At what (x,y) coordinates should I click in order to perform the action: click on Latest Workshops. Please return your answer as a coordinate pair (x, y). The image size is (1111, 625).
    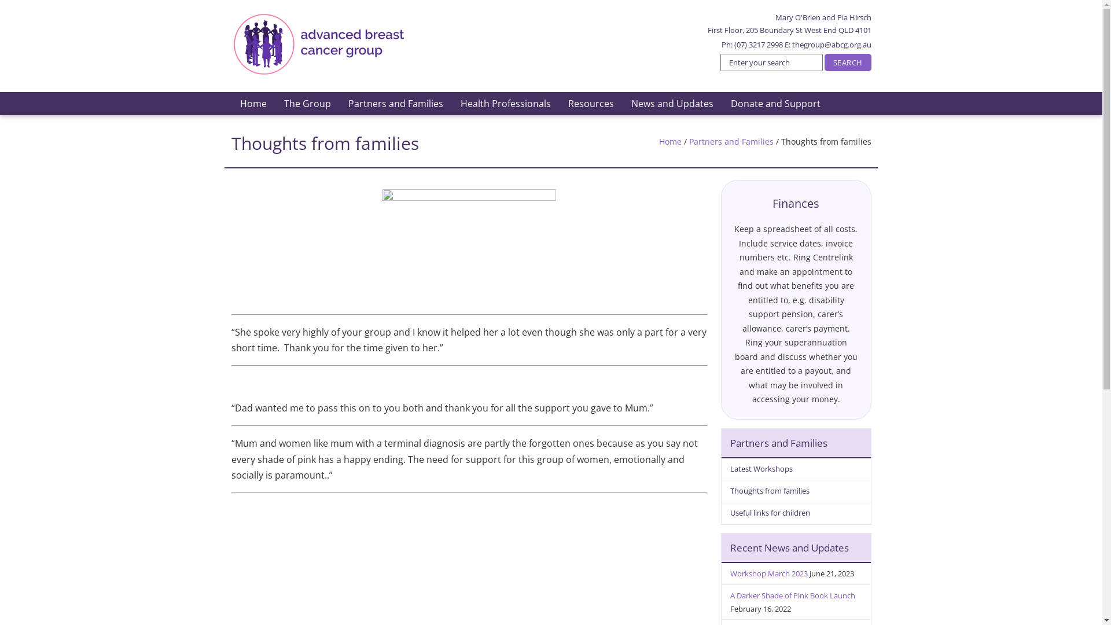
    Looking at the image, I should click on (796, 469).